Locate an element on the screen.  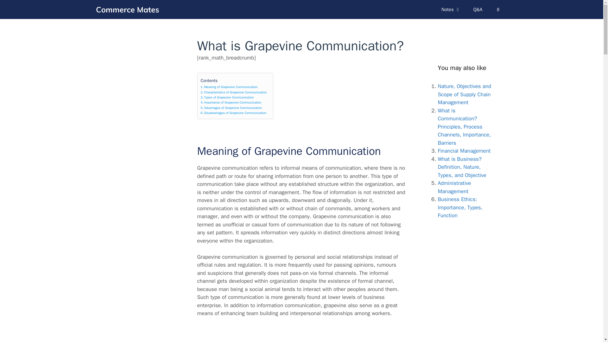
Disadvantages of Grapevine Communication is located at coordinates (234, 113).